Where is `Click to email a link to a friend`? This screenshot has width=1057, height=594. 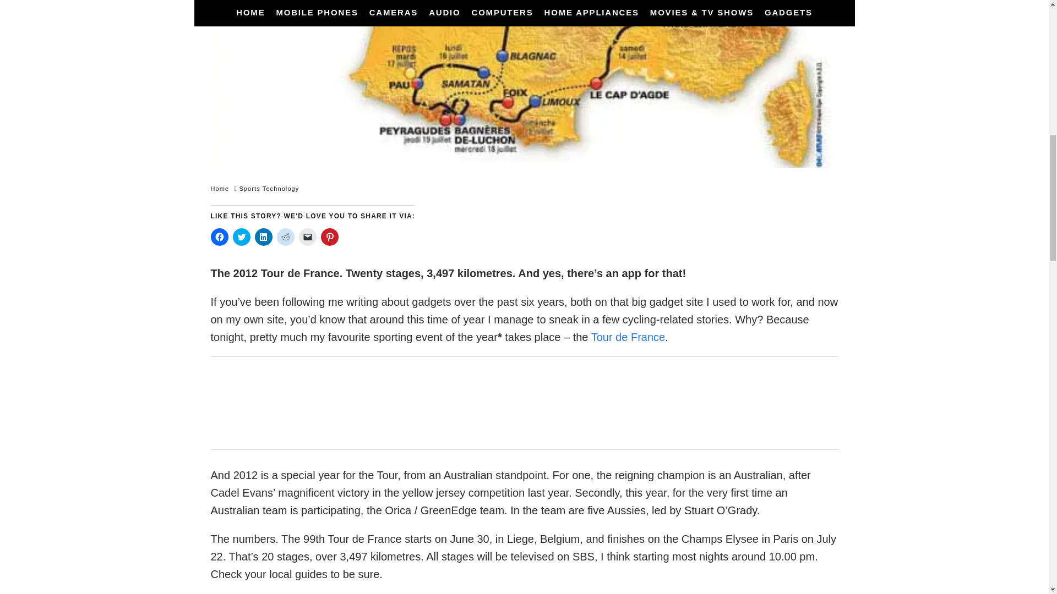 Click to email a link to a friend is located at coordinates (307, 237).